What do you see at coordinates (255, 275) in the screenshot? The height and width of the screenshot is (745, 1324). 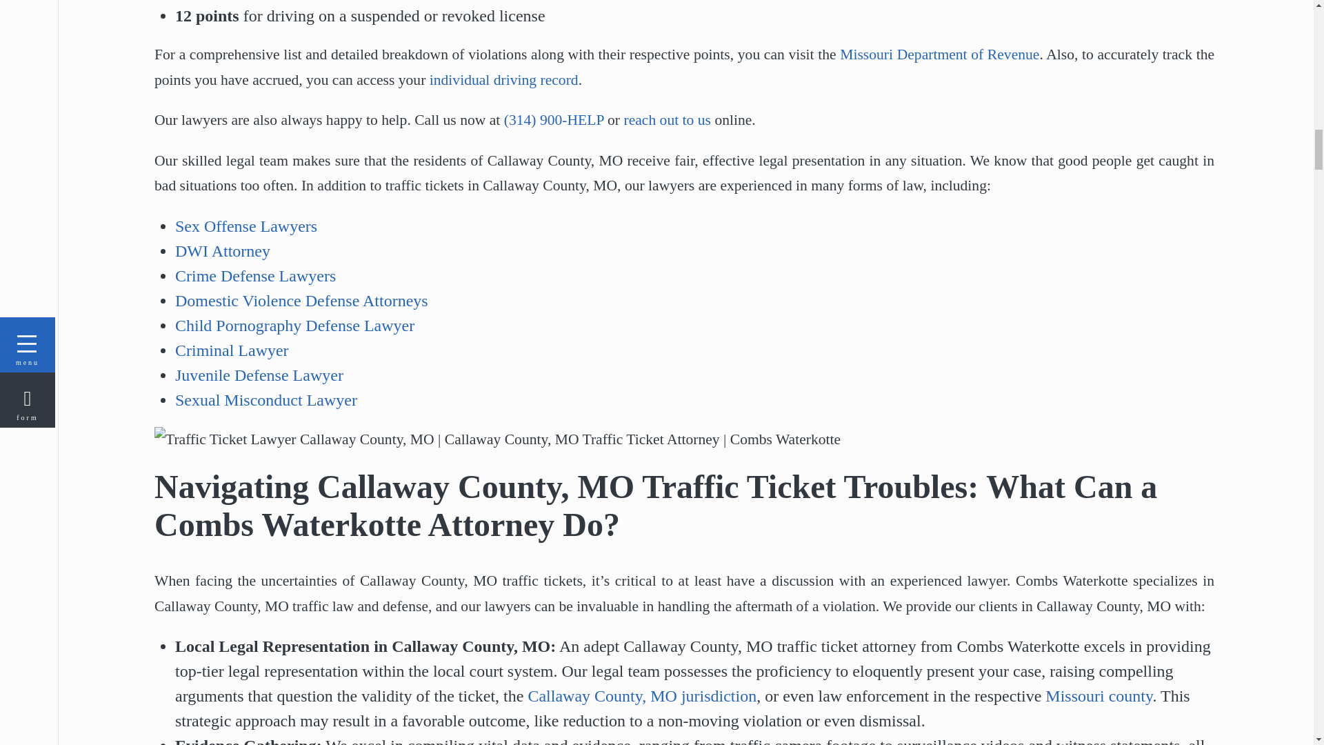 I see `Crime Defense Lawyers` at bounding box center [255, 275].